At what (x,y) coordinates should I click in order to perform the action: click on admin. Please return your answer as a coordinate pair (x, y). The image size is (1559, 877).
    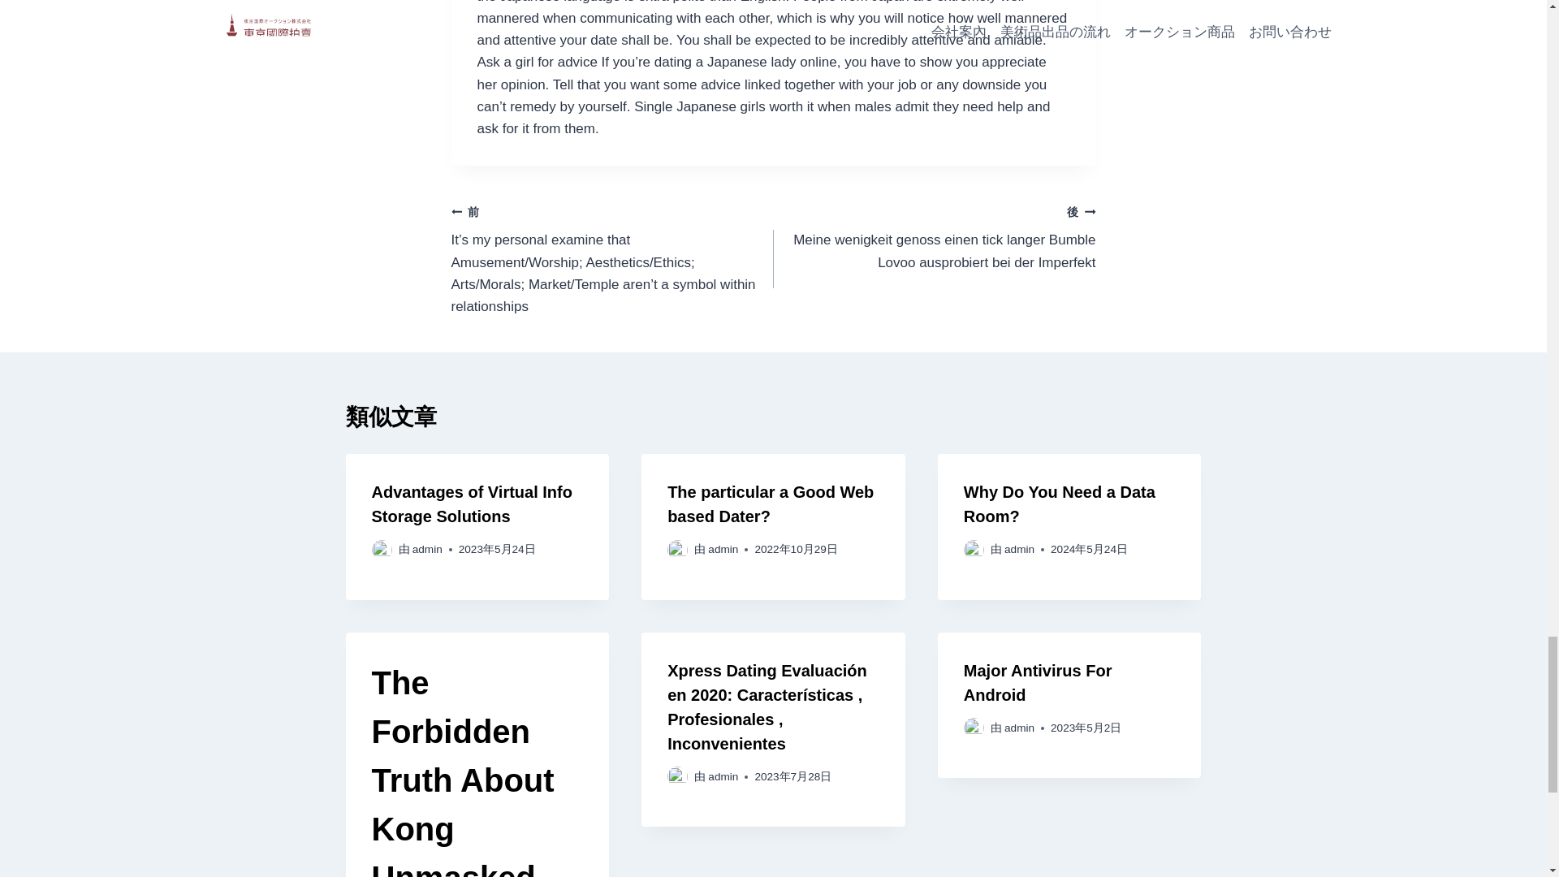
    Looking at the image, I should click on (427, 549).